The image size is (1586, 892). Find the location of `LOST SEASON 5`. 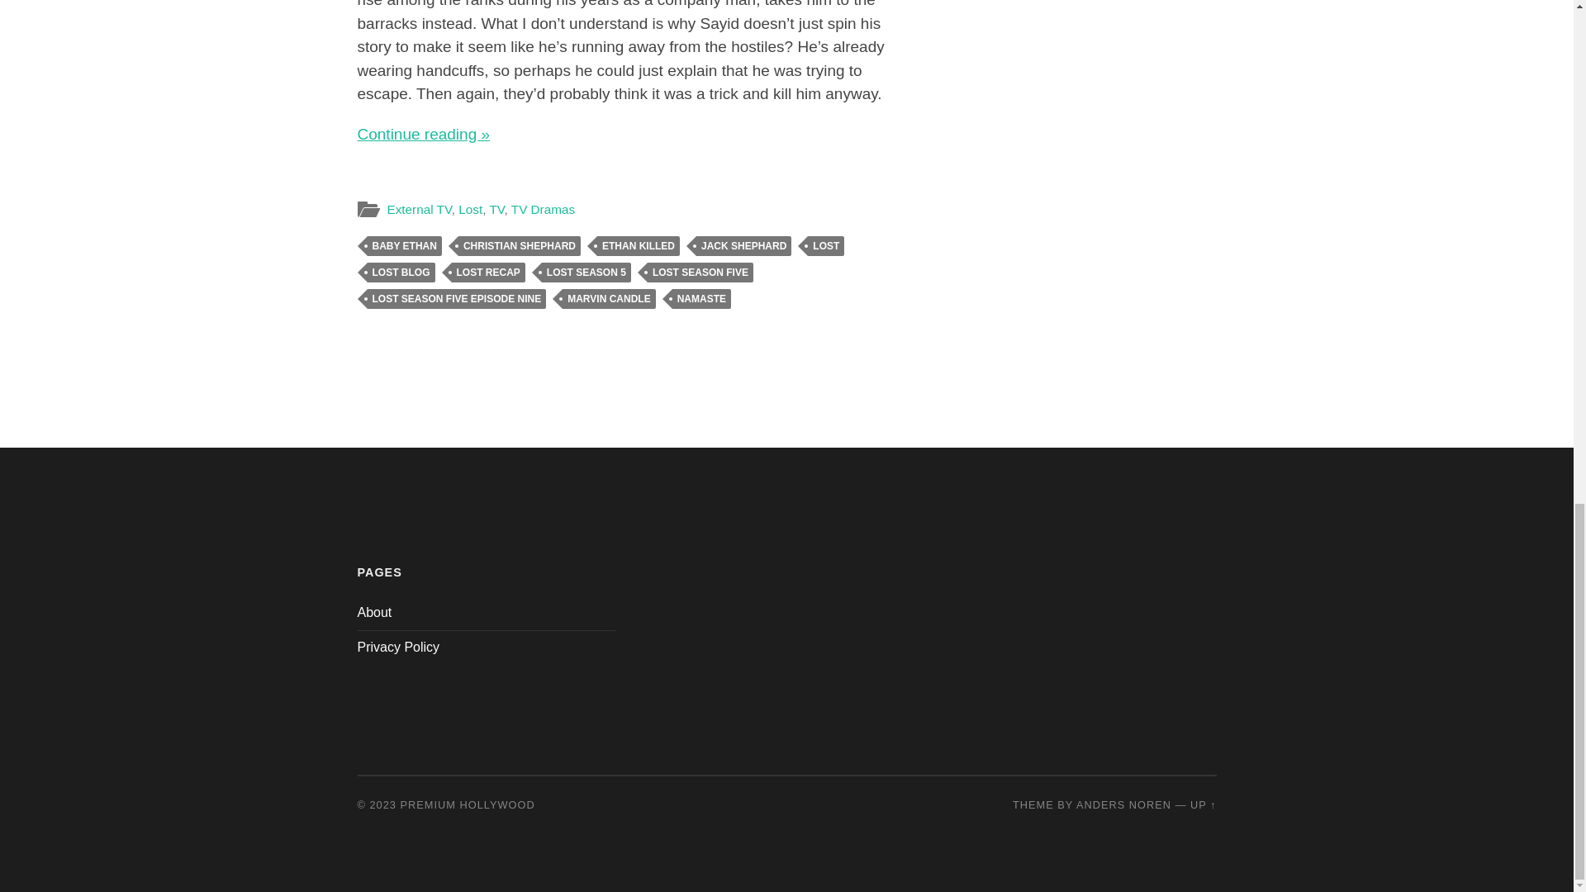

LOST SEASON 5 is located at coordinates (586, 273).